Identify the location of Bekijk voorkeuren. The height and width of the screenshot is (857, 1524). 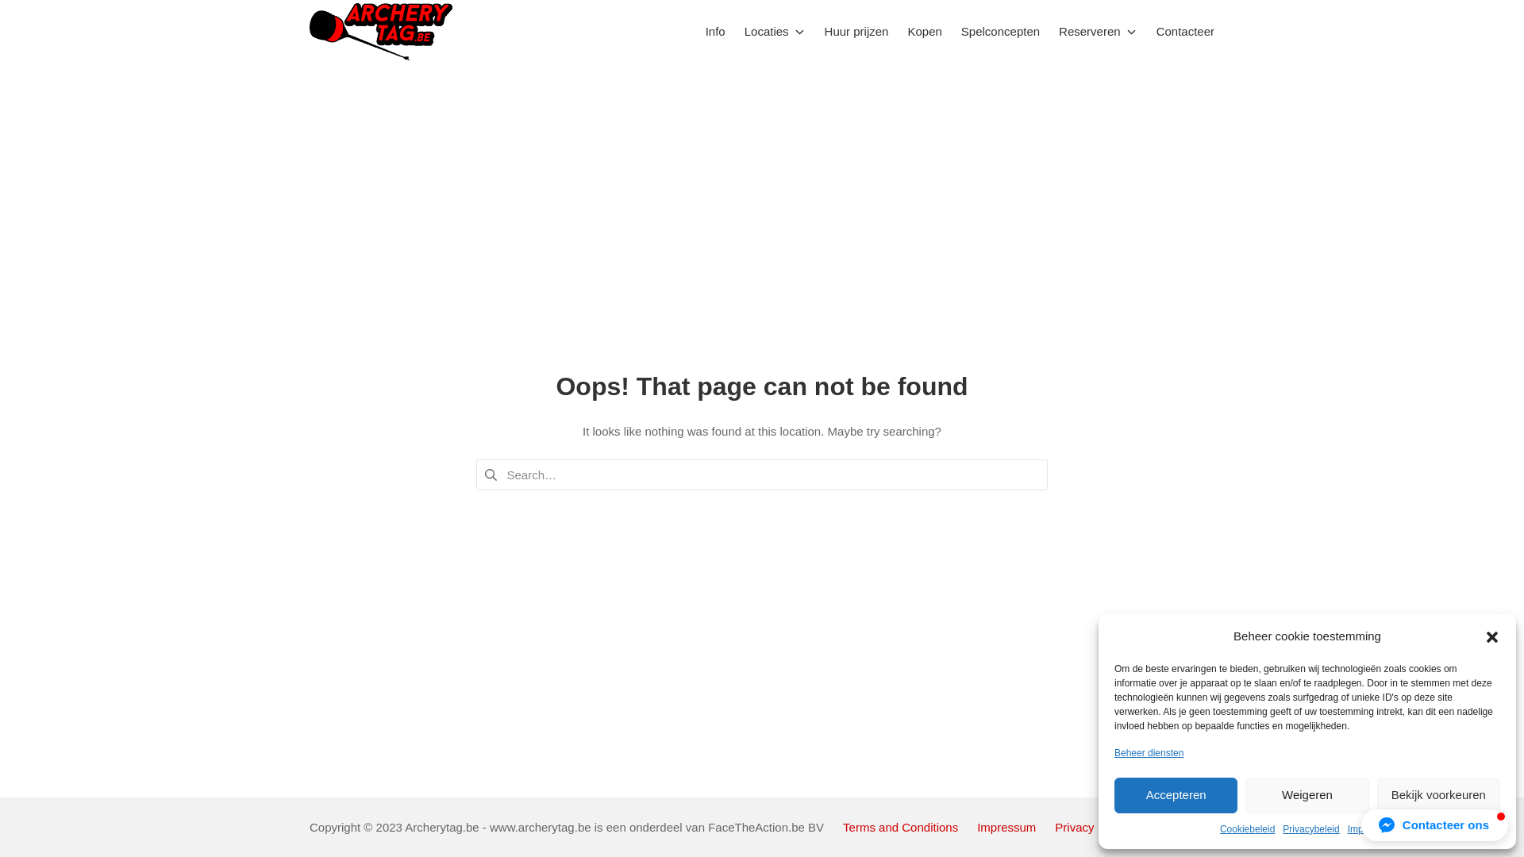
(1438, 795).